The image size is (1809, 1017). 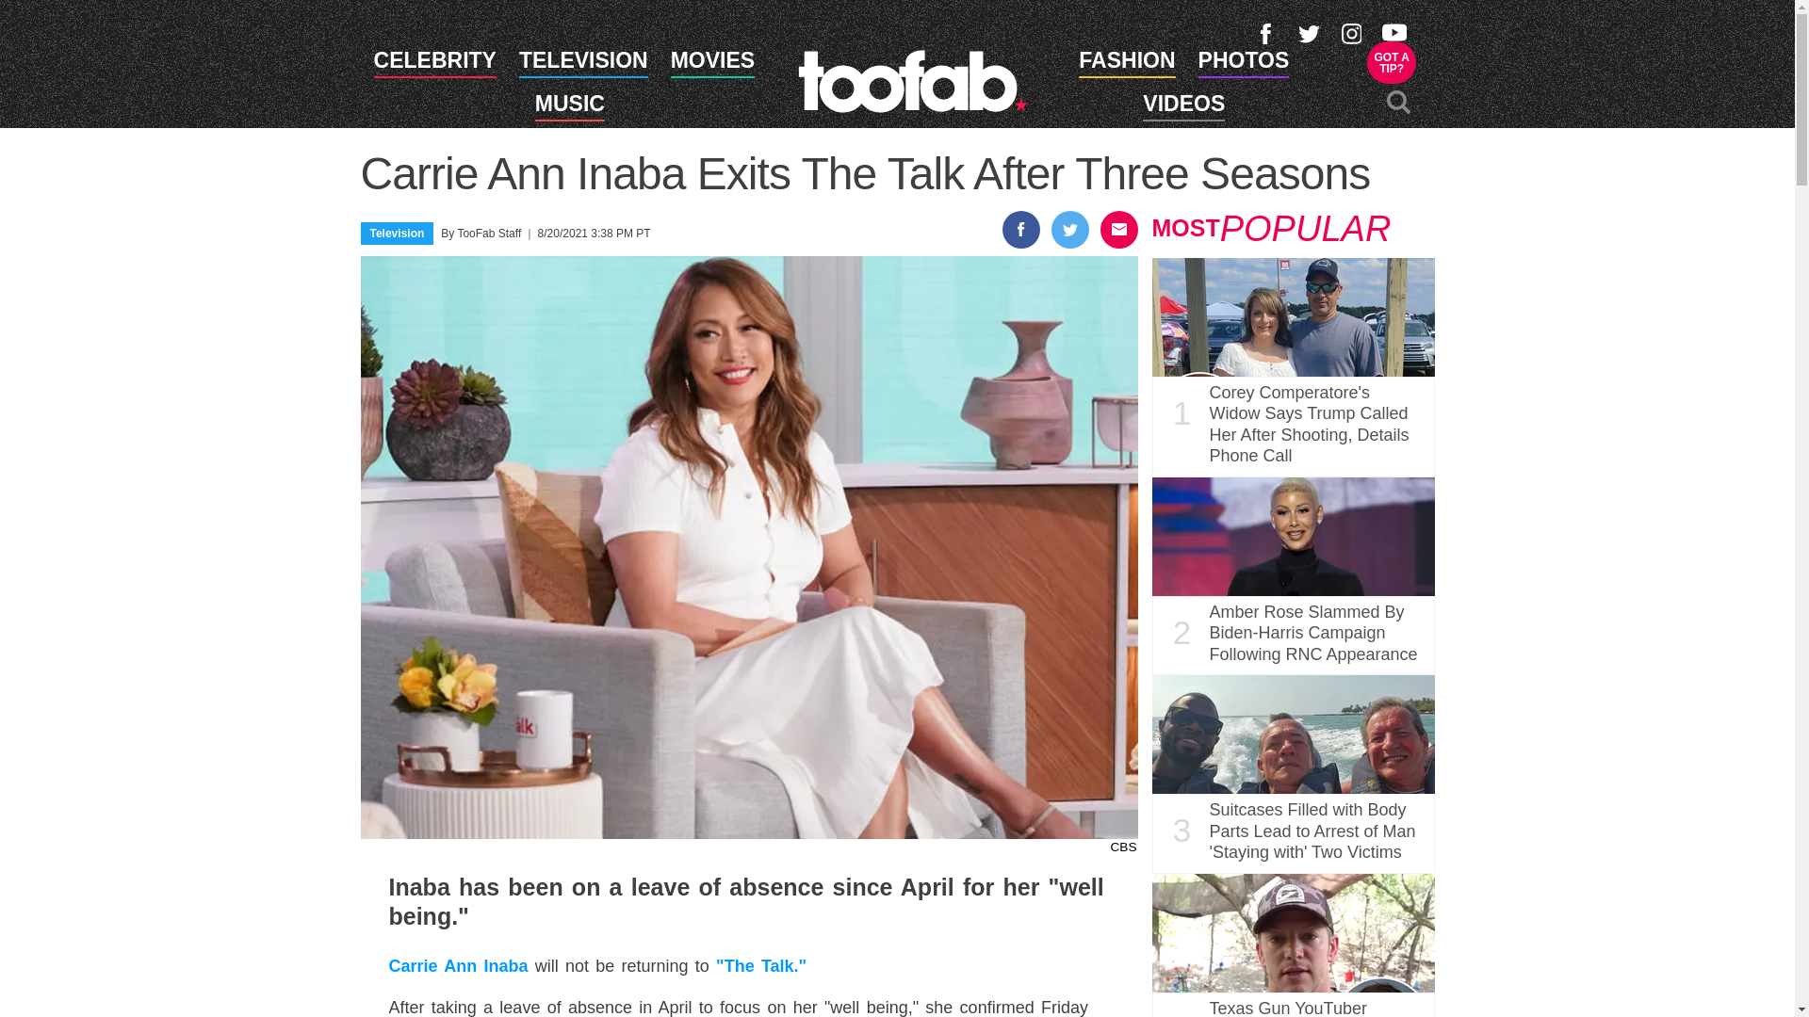 What do you see at coordinates (1392, 62) in the screenshot?
I see `CELEBRITY` at bounding box center [1392, 62].